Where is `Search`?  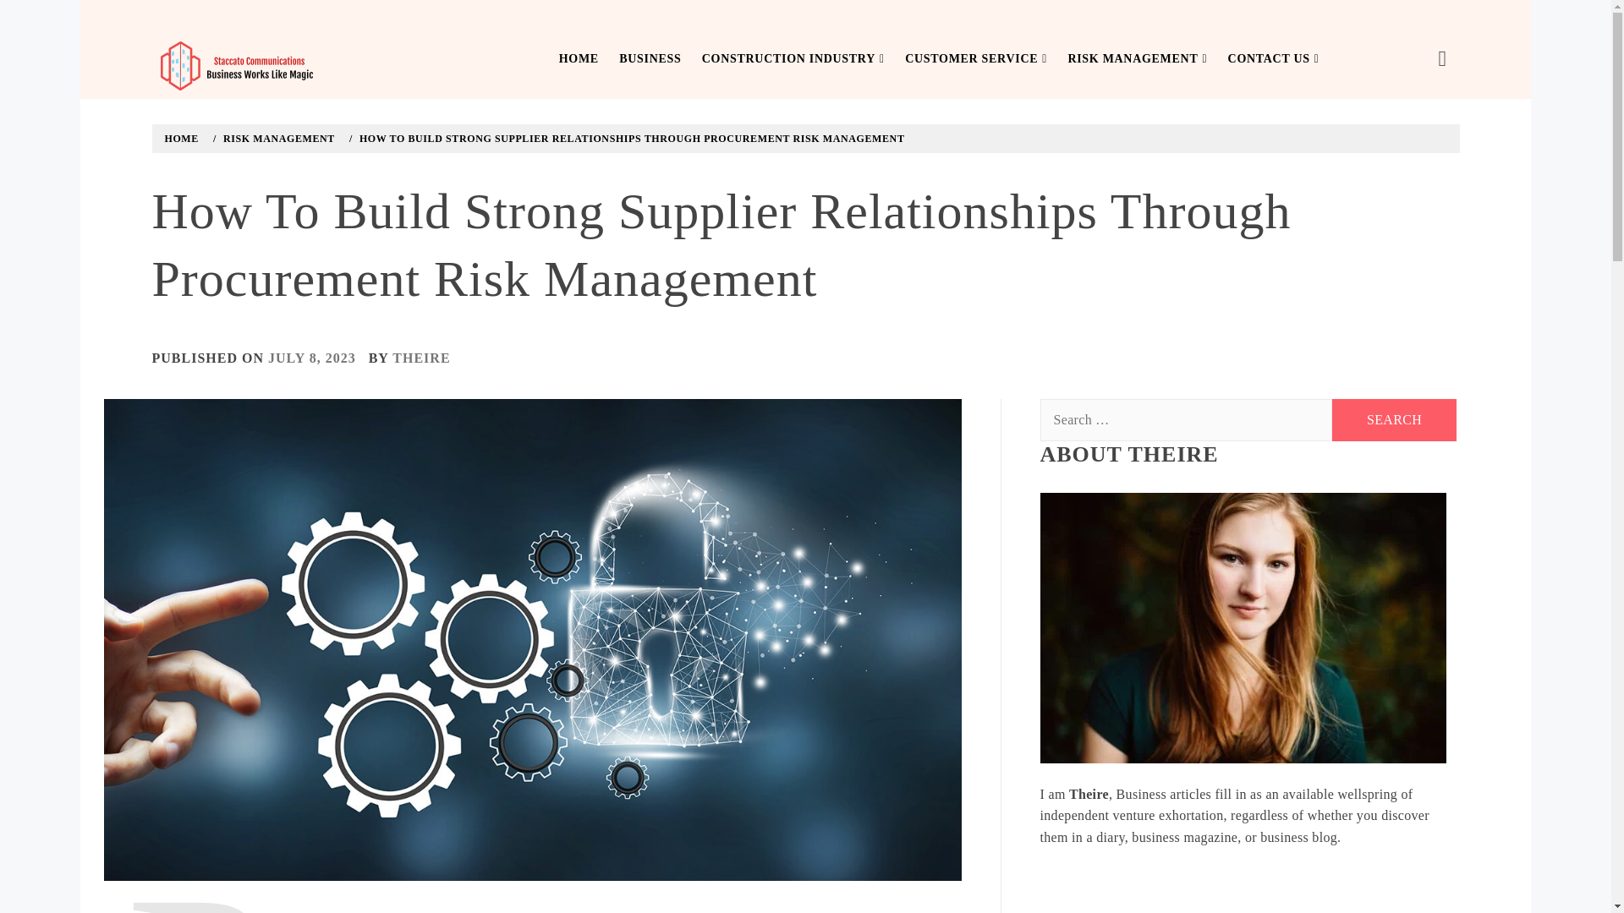
Search is located at coordinates (1394, 419).